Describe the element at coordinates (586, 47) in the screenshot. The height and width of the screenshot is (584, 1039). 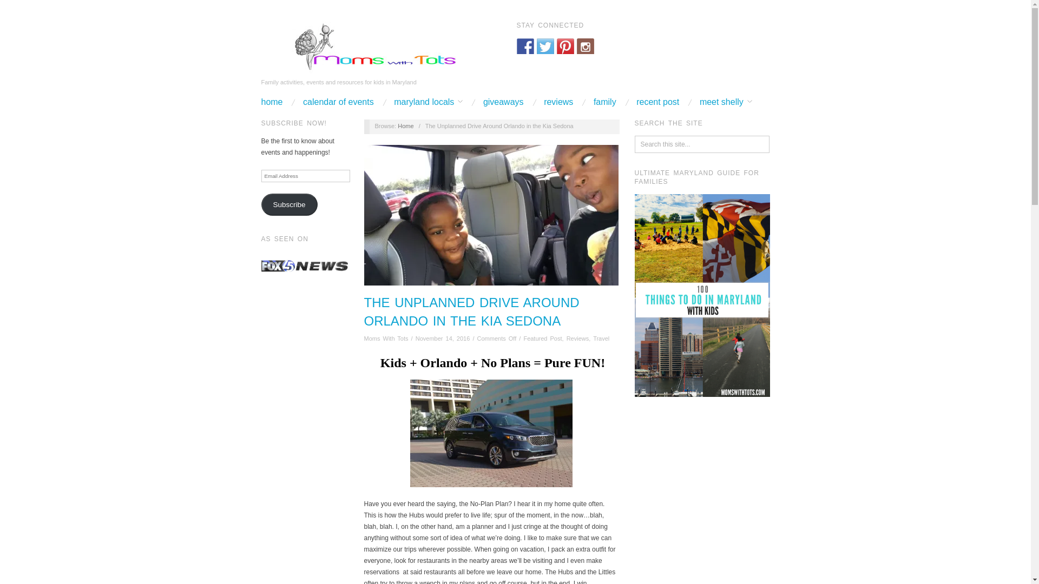
I see `Check out our instagram feed` at that location.